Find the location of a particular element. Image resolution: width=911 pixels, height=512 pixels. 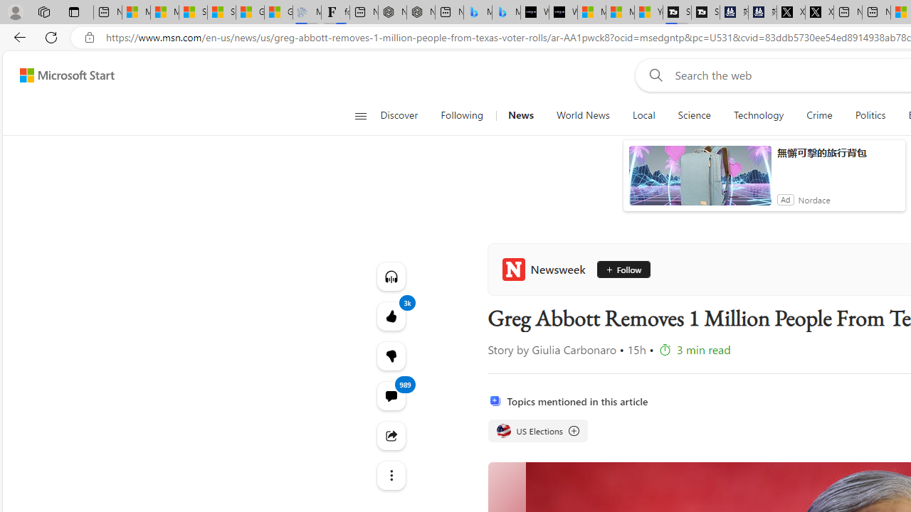

Technology is located at coordinates (759, 115).